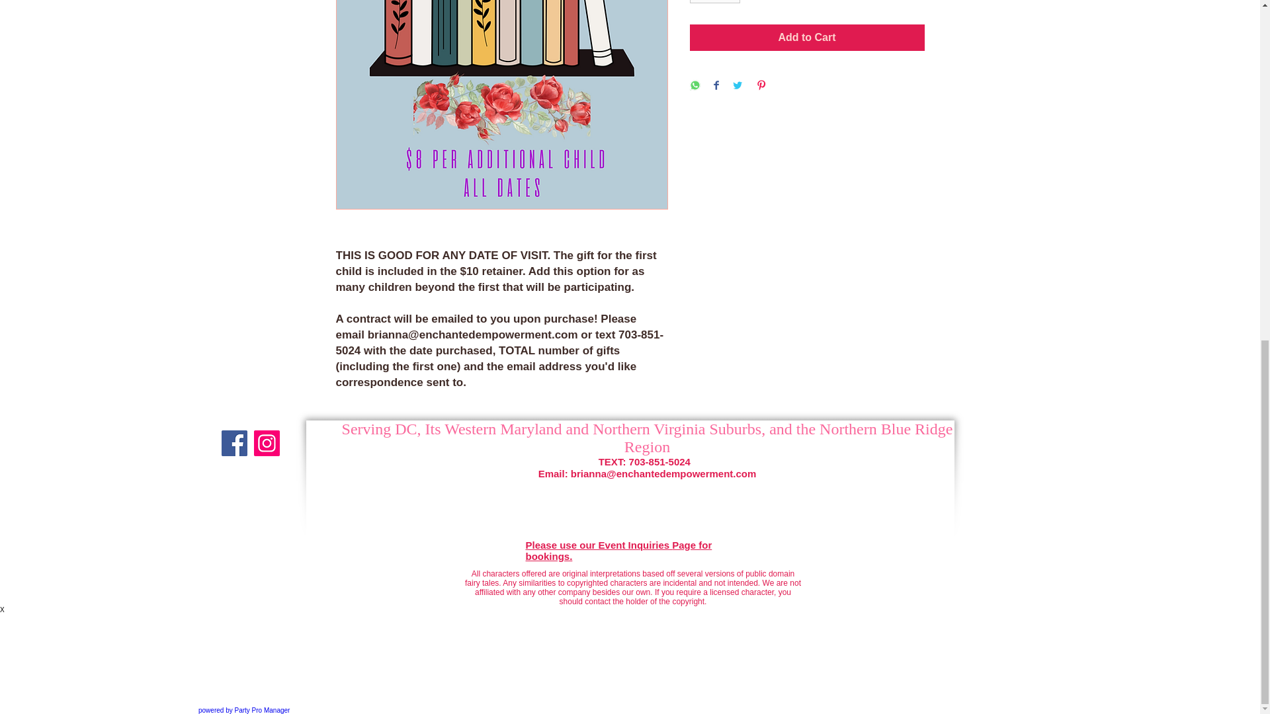 The image size is (1270, 714). Describe the element at coordinates (714, 2) in the screenshot. I see `1` at that location.